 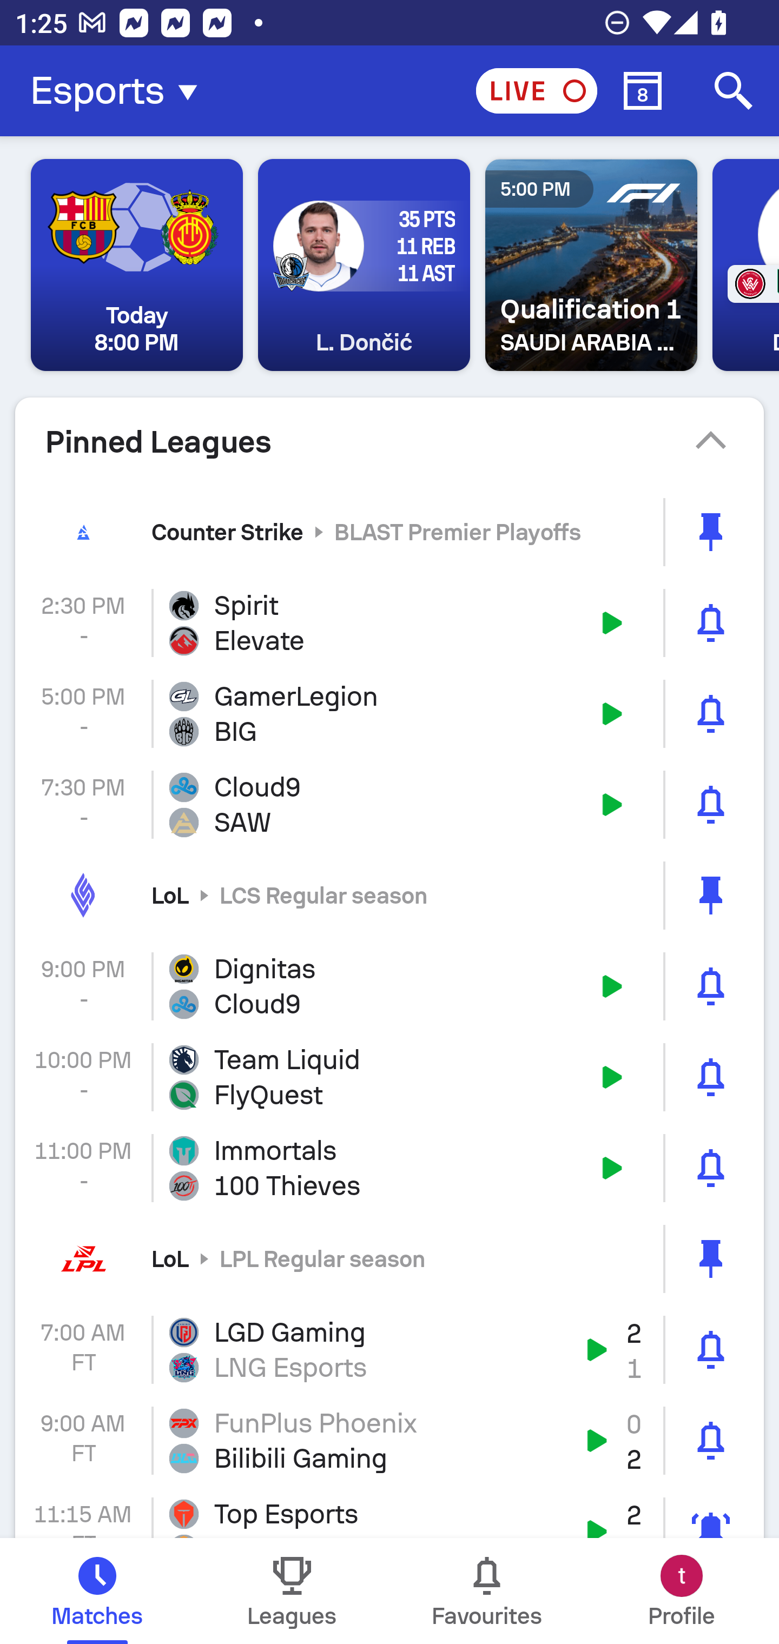 What do you see at coordinates (389, 442) in the screenshot?
I see `Pinned Leagues` at bounding box center [389, 442].